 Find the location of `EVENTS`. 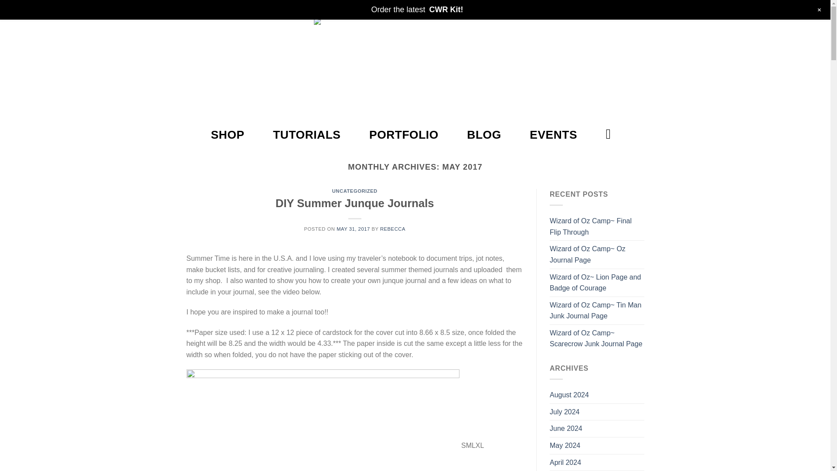

EVENTS is located at coordinates (554, 135).